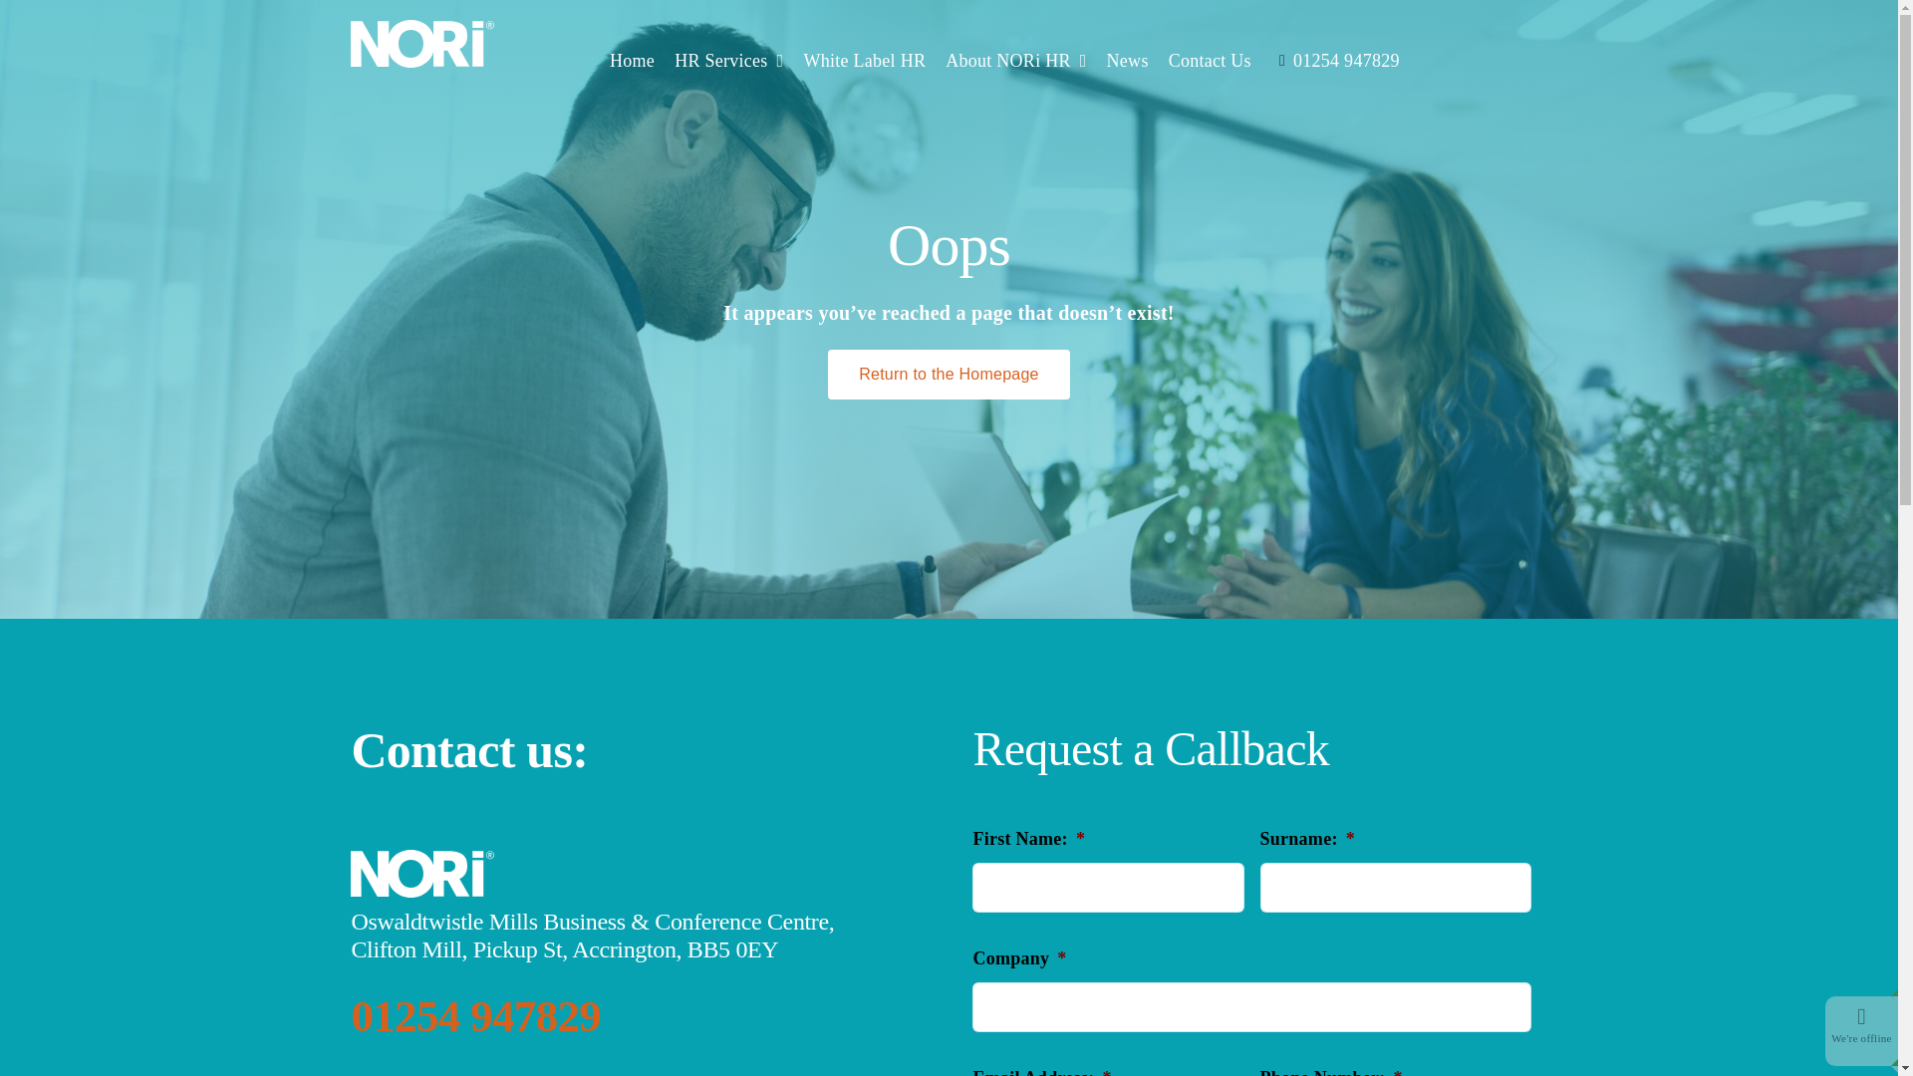 This screenshot has height=1076, width=1913. Describe the element at coordinates (421, 873) in the screenshot. I see `NORi logo MONO-02` at that location.